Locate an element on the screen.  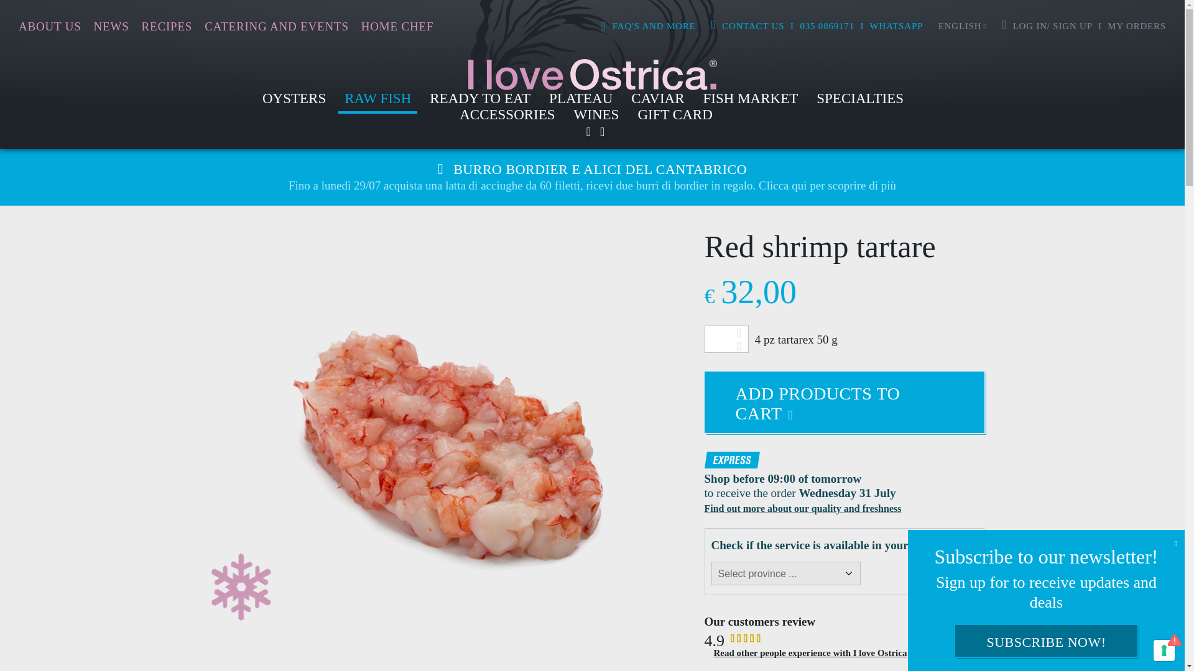
SPECIALTIES is located at coordinates (860, 102).